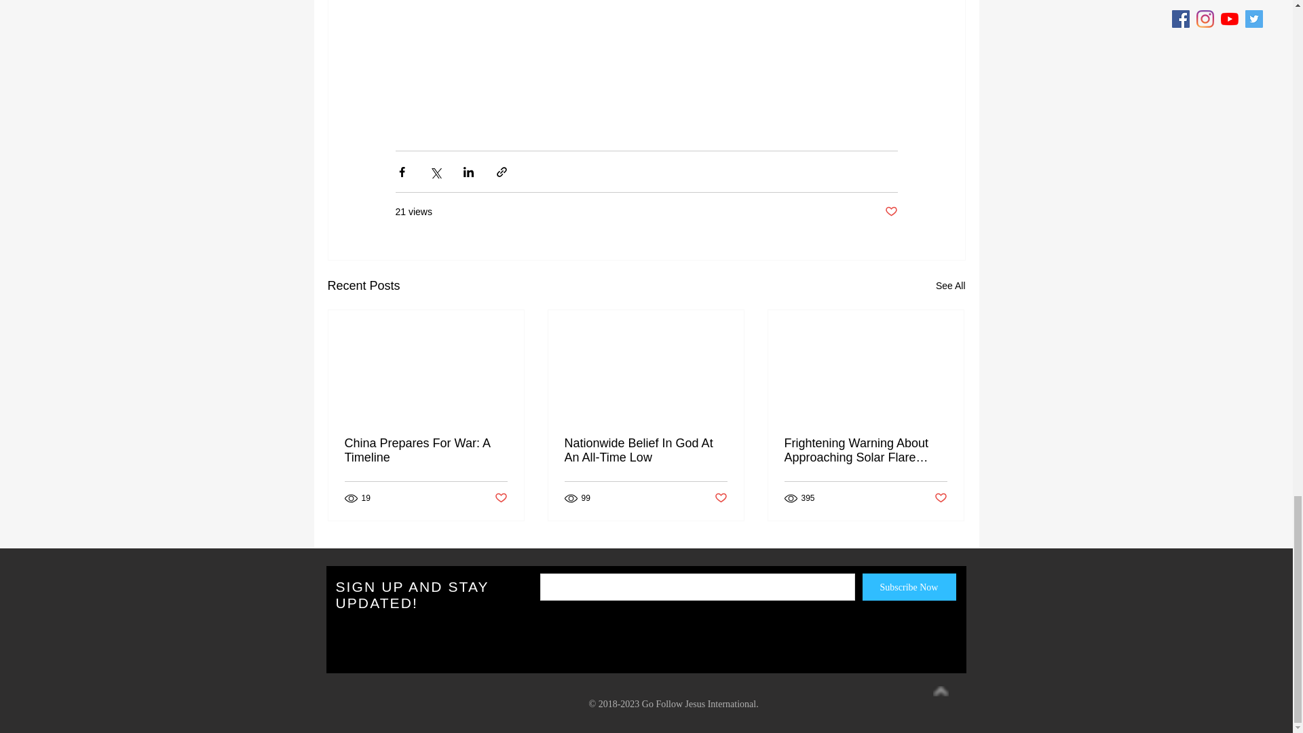 The height and width of the screenshot is (733, 1303). I want to click on Post not marked as liked, so click(890, 212).